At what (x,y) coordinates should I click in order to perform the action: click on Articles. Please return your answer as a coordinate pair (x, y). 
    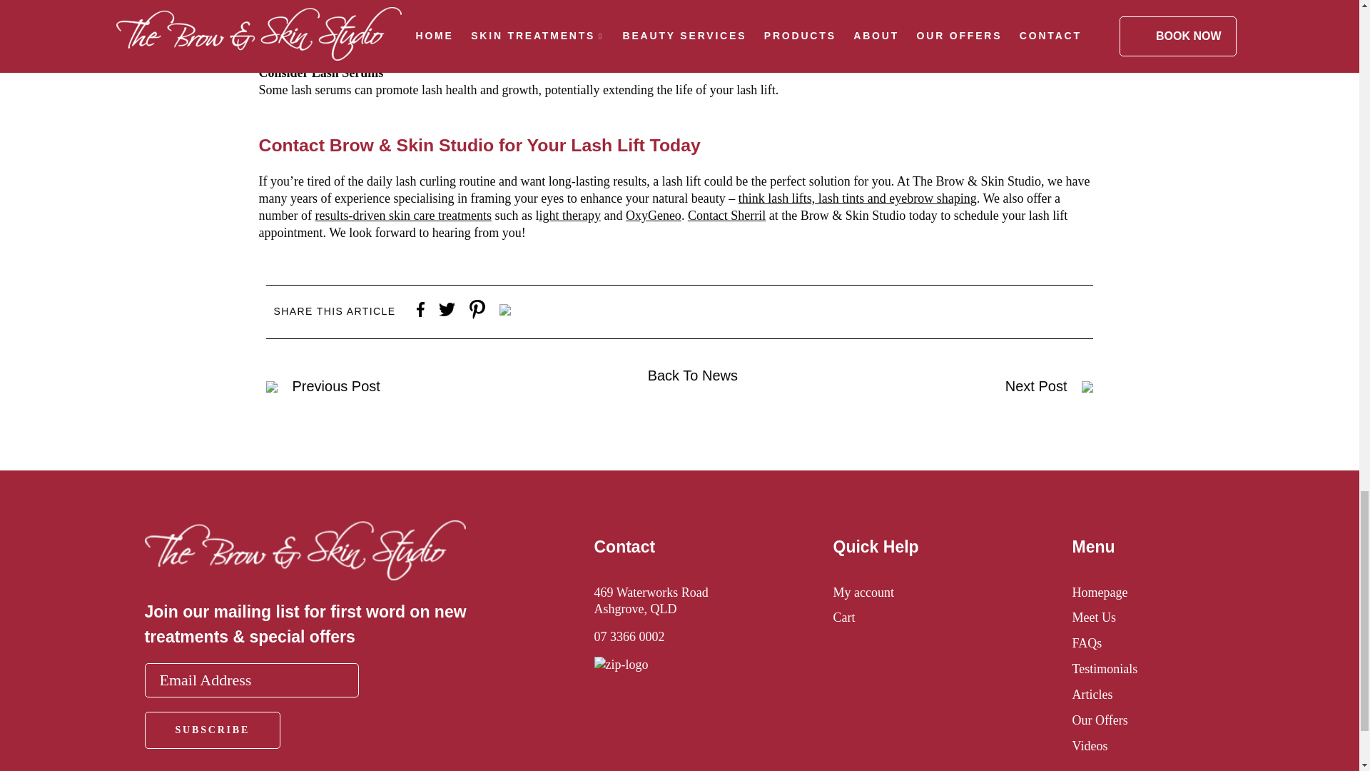
    Looking at the image, I should click on (1092, 694).